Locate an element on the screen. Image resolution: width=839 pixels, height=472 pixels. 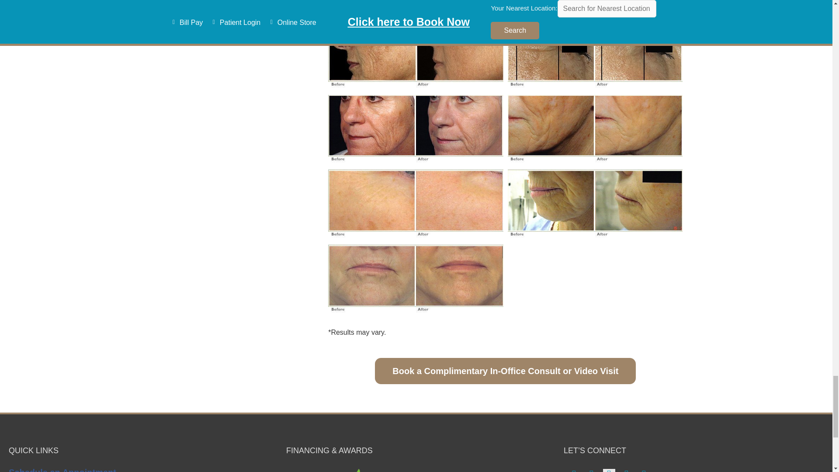
wrinkles aging7 is located at coordinates (416, 130).